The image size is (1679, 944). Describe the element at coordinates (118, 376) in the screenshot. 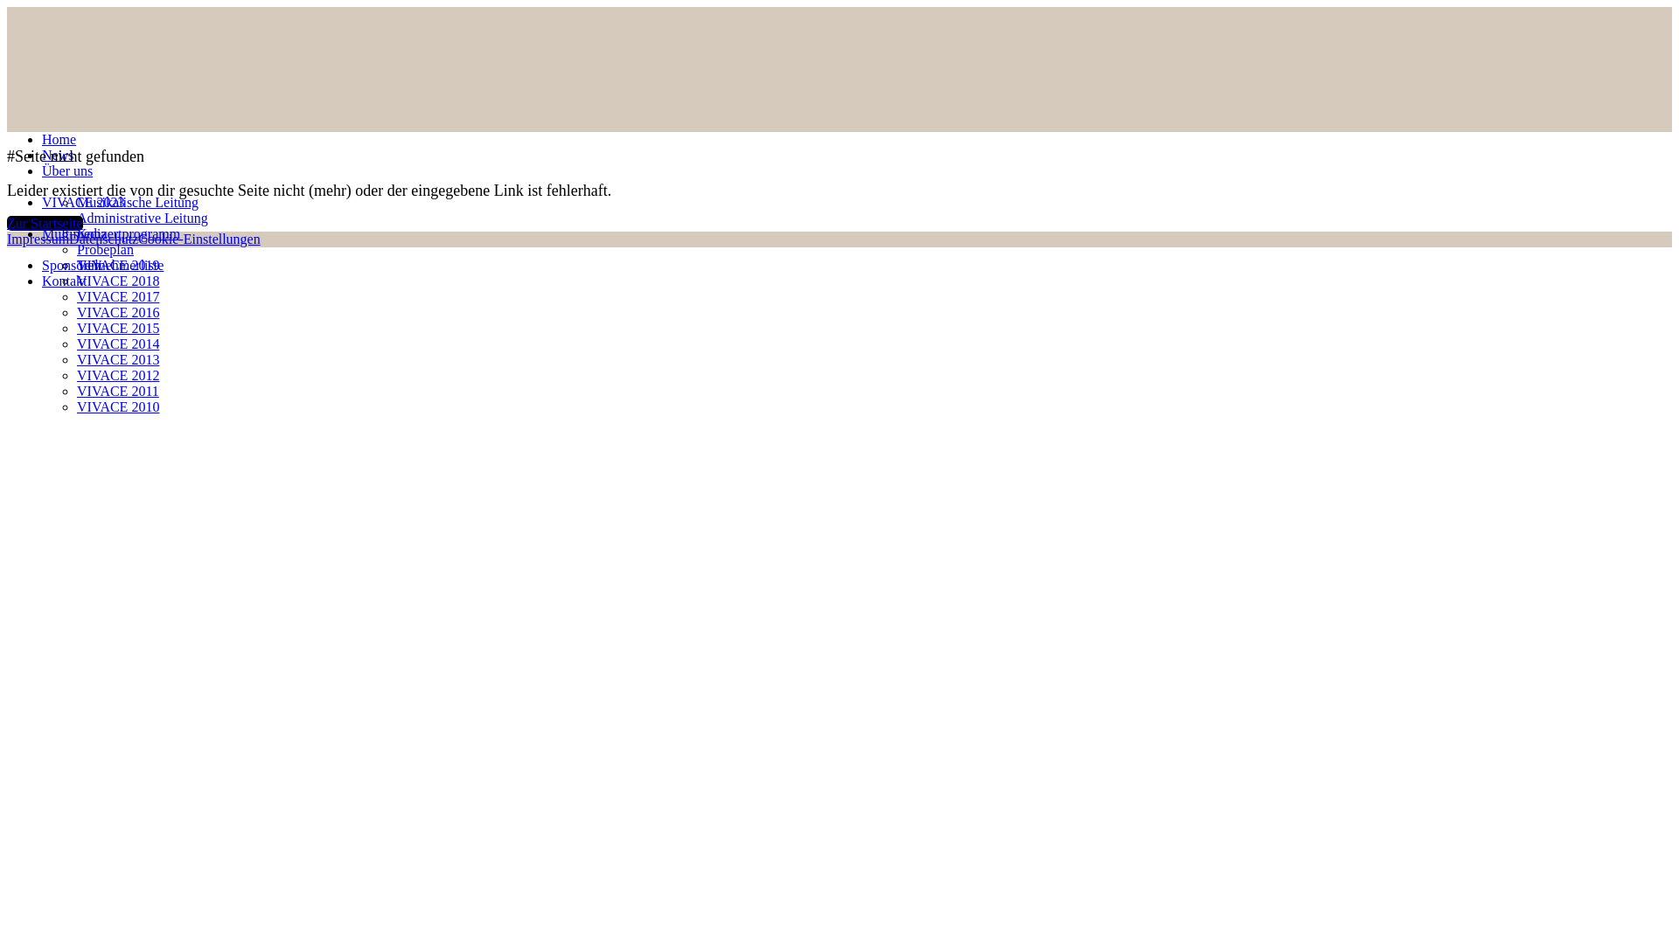

I see `VIVACE 2012` at that location.